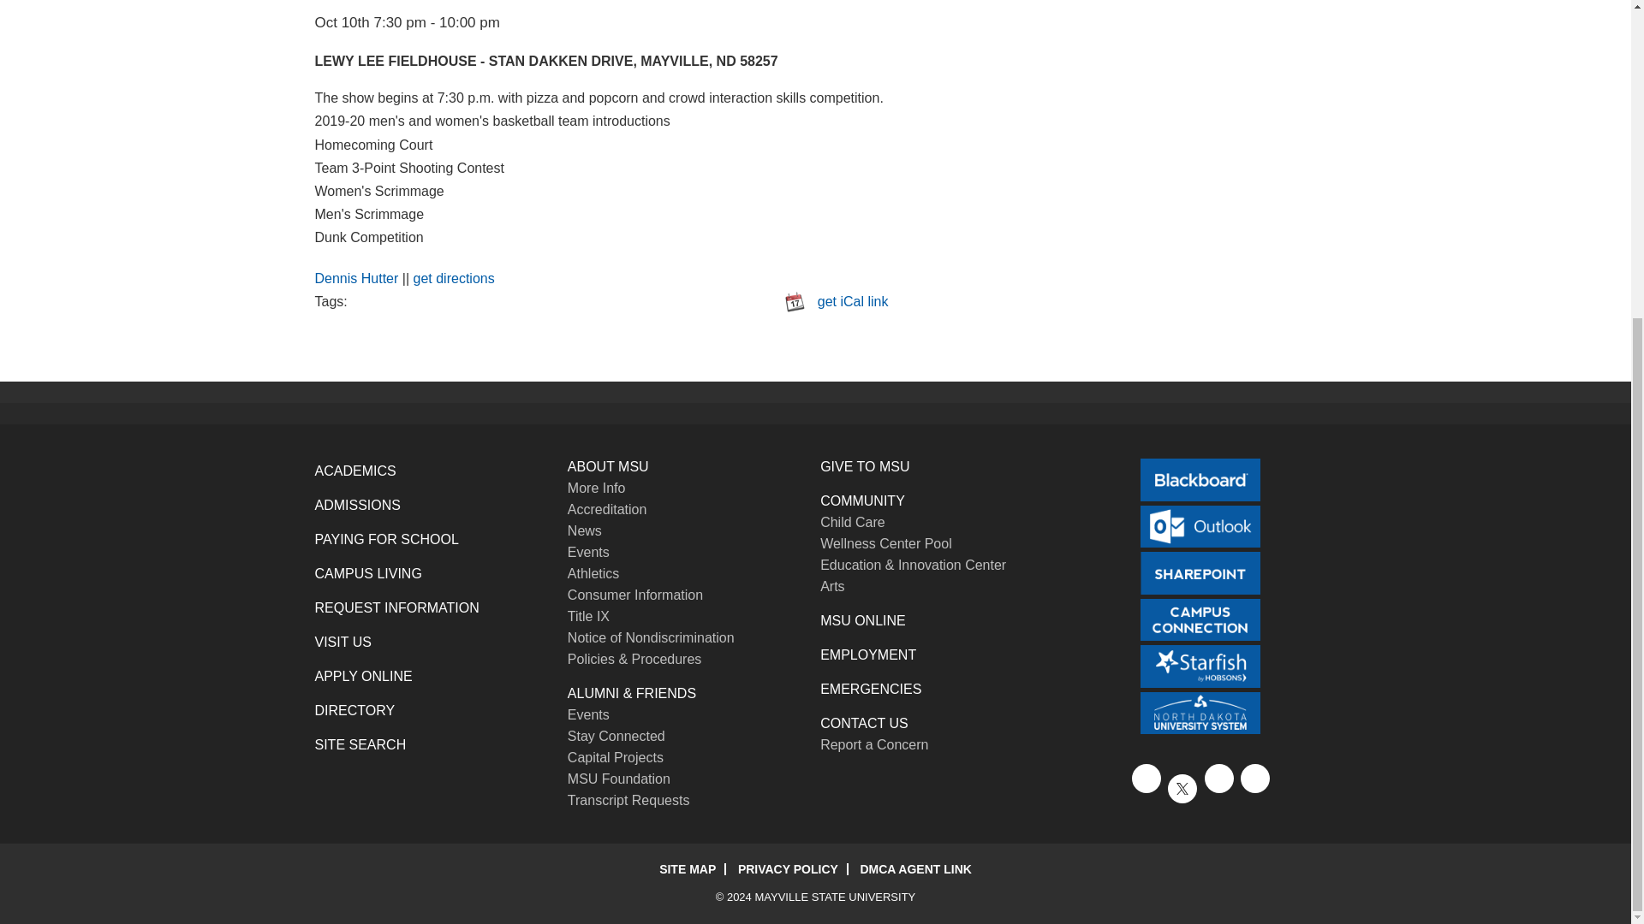 The height and width of the screenshot is (924, 1644). What do you see at coordinates (342, 642) in the screenshot?
I see `Visit Us` at bounding box center [342, 642].